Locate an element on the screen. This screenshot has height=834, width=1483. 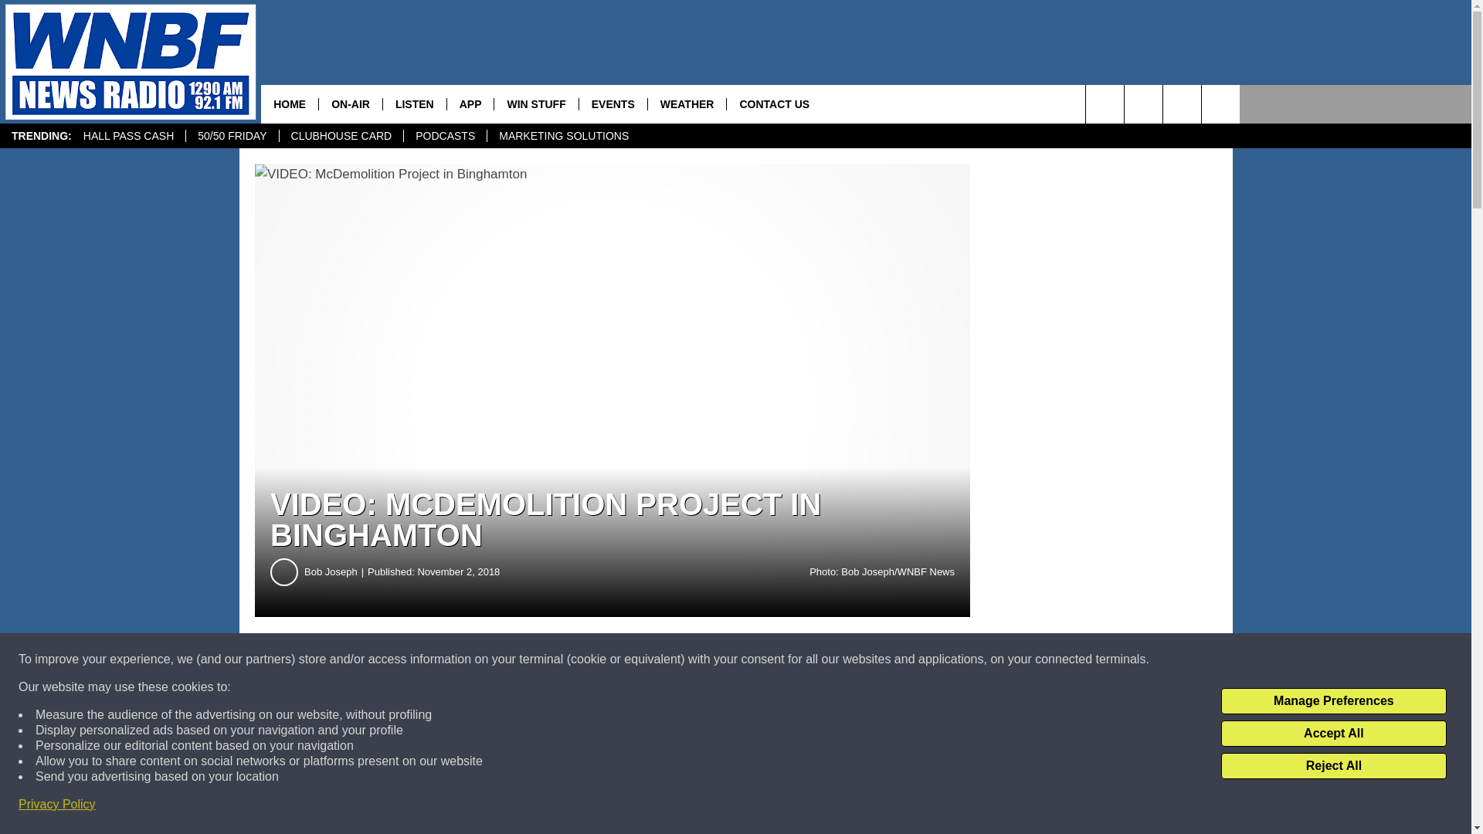
Privacy Policy is located at coordinates (57, 805).